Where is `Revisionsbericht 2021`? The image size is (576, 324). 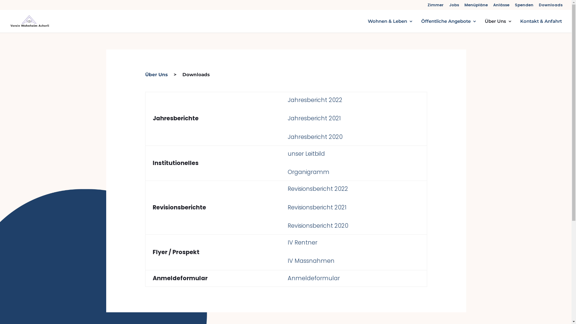
Revisionsbericht 2021 is located at coordinates (317, 208).